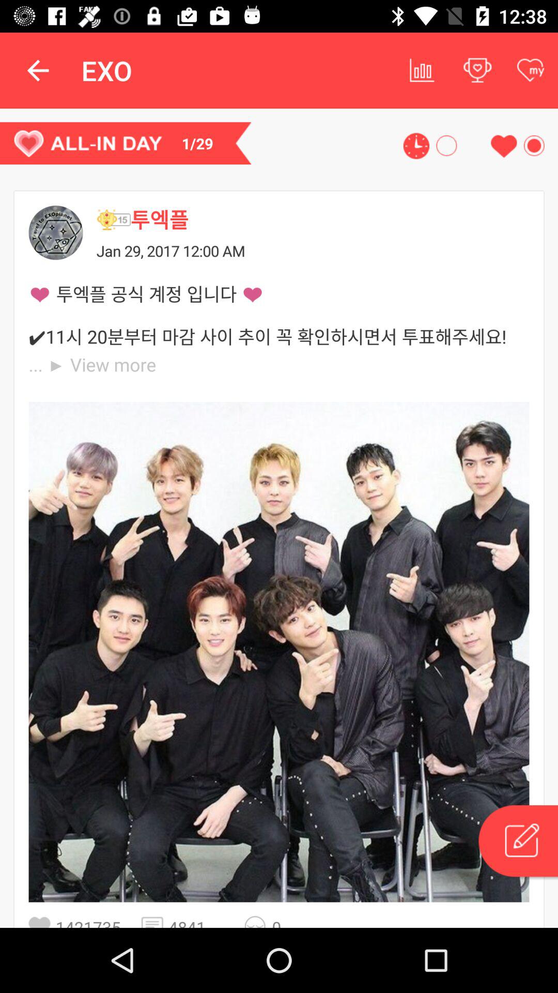 The height and width of the screenshot is (993, 558). Describe the element at coordinates (38, 70) in the screenshot. I see `turn on the item to the left of exo item` at that location.